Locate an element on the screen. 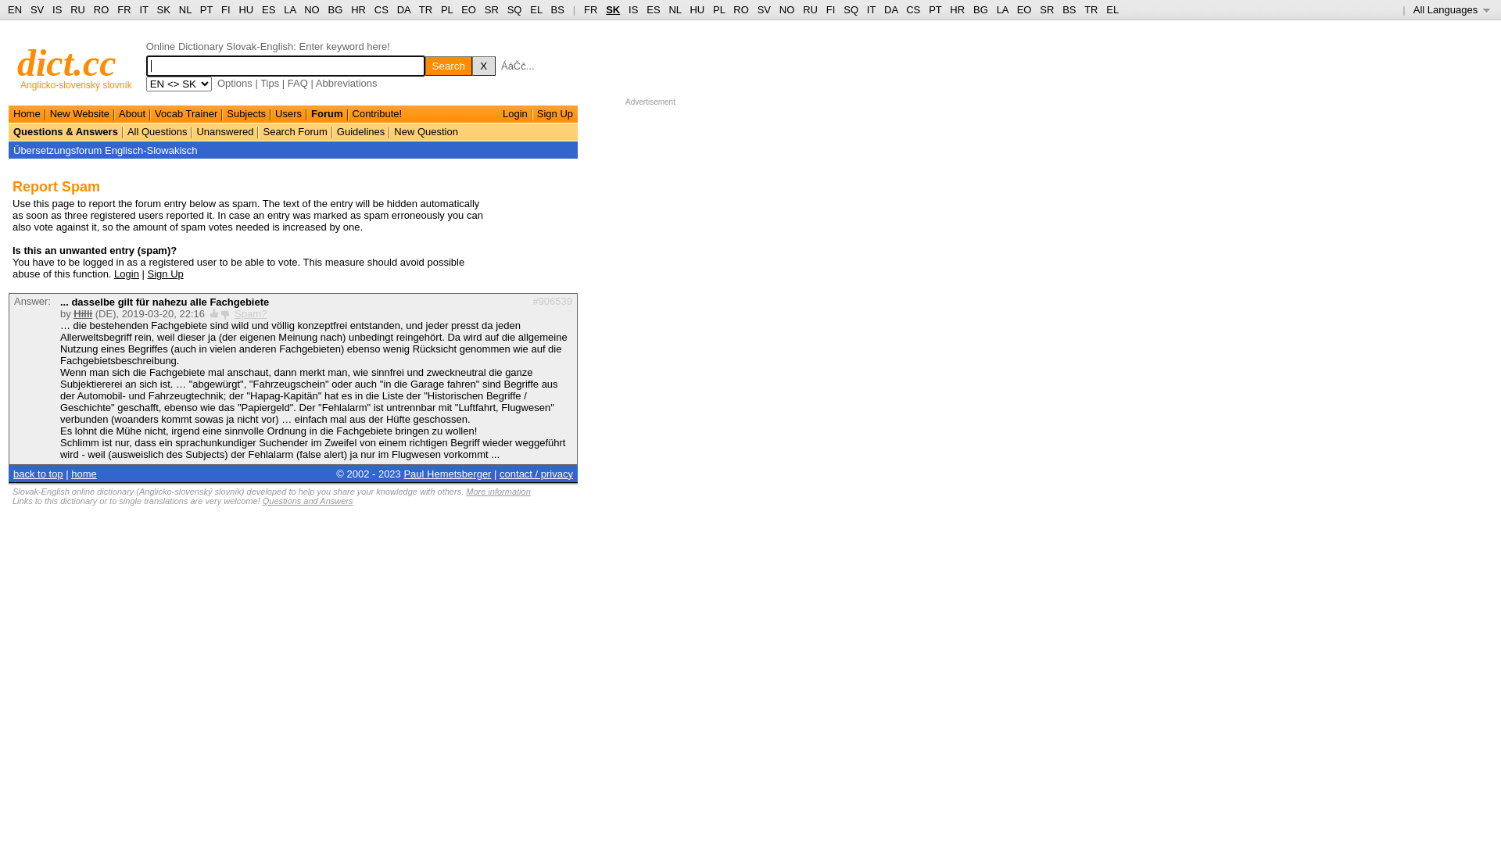 The image size is (1501, 844). NO is located at coordinates (787, 9).